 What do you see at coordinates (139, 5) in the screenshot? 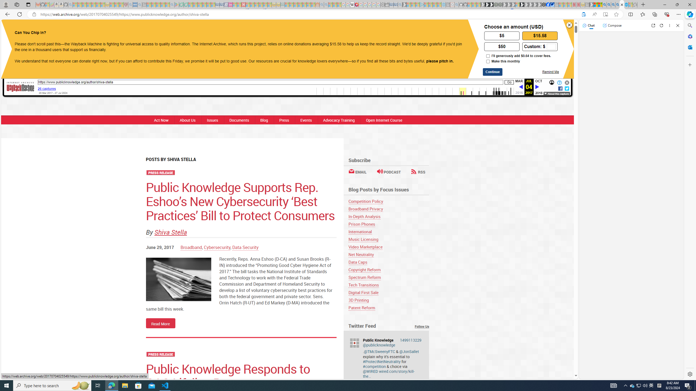
I see `utah sues federal government - Search - Sleeping` at bounding box center [139, 5].